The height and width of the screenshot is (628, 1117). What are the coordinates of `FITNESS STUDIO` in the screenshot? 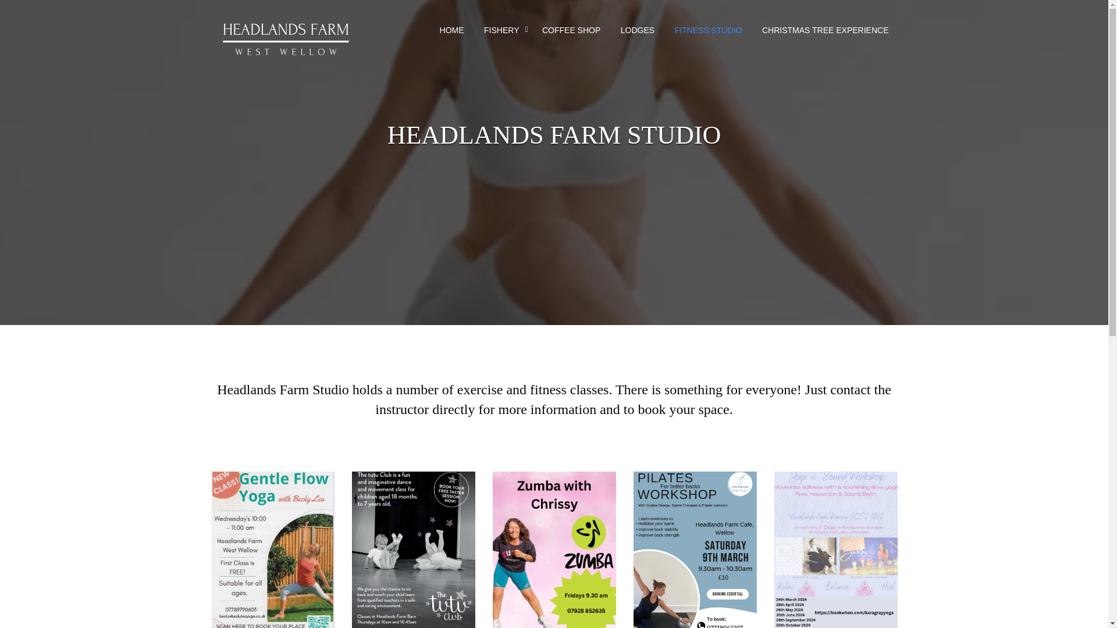 It's located at (708, 30).